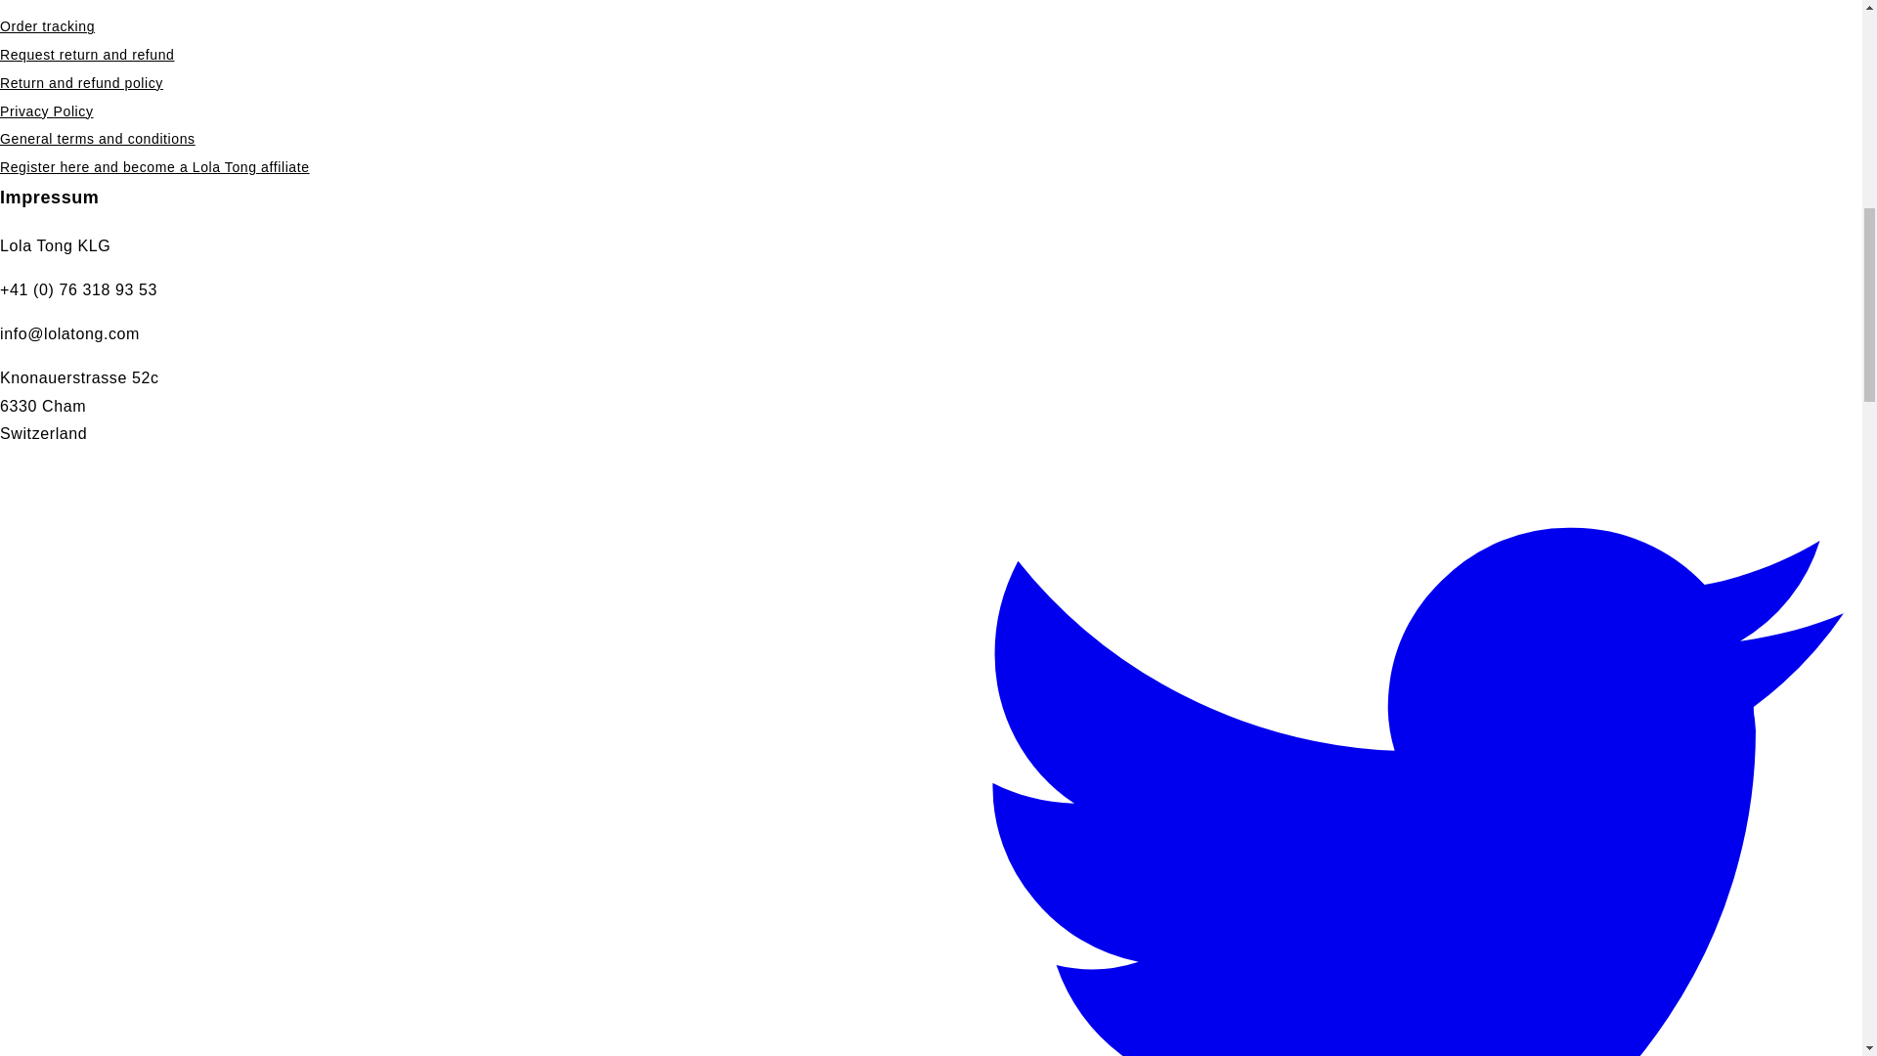  Describe the element at coordinates (87, 55) in the screenshot. I see `Request return and refund` at that location.